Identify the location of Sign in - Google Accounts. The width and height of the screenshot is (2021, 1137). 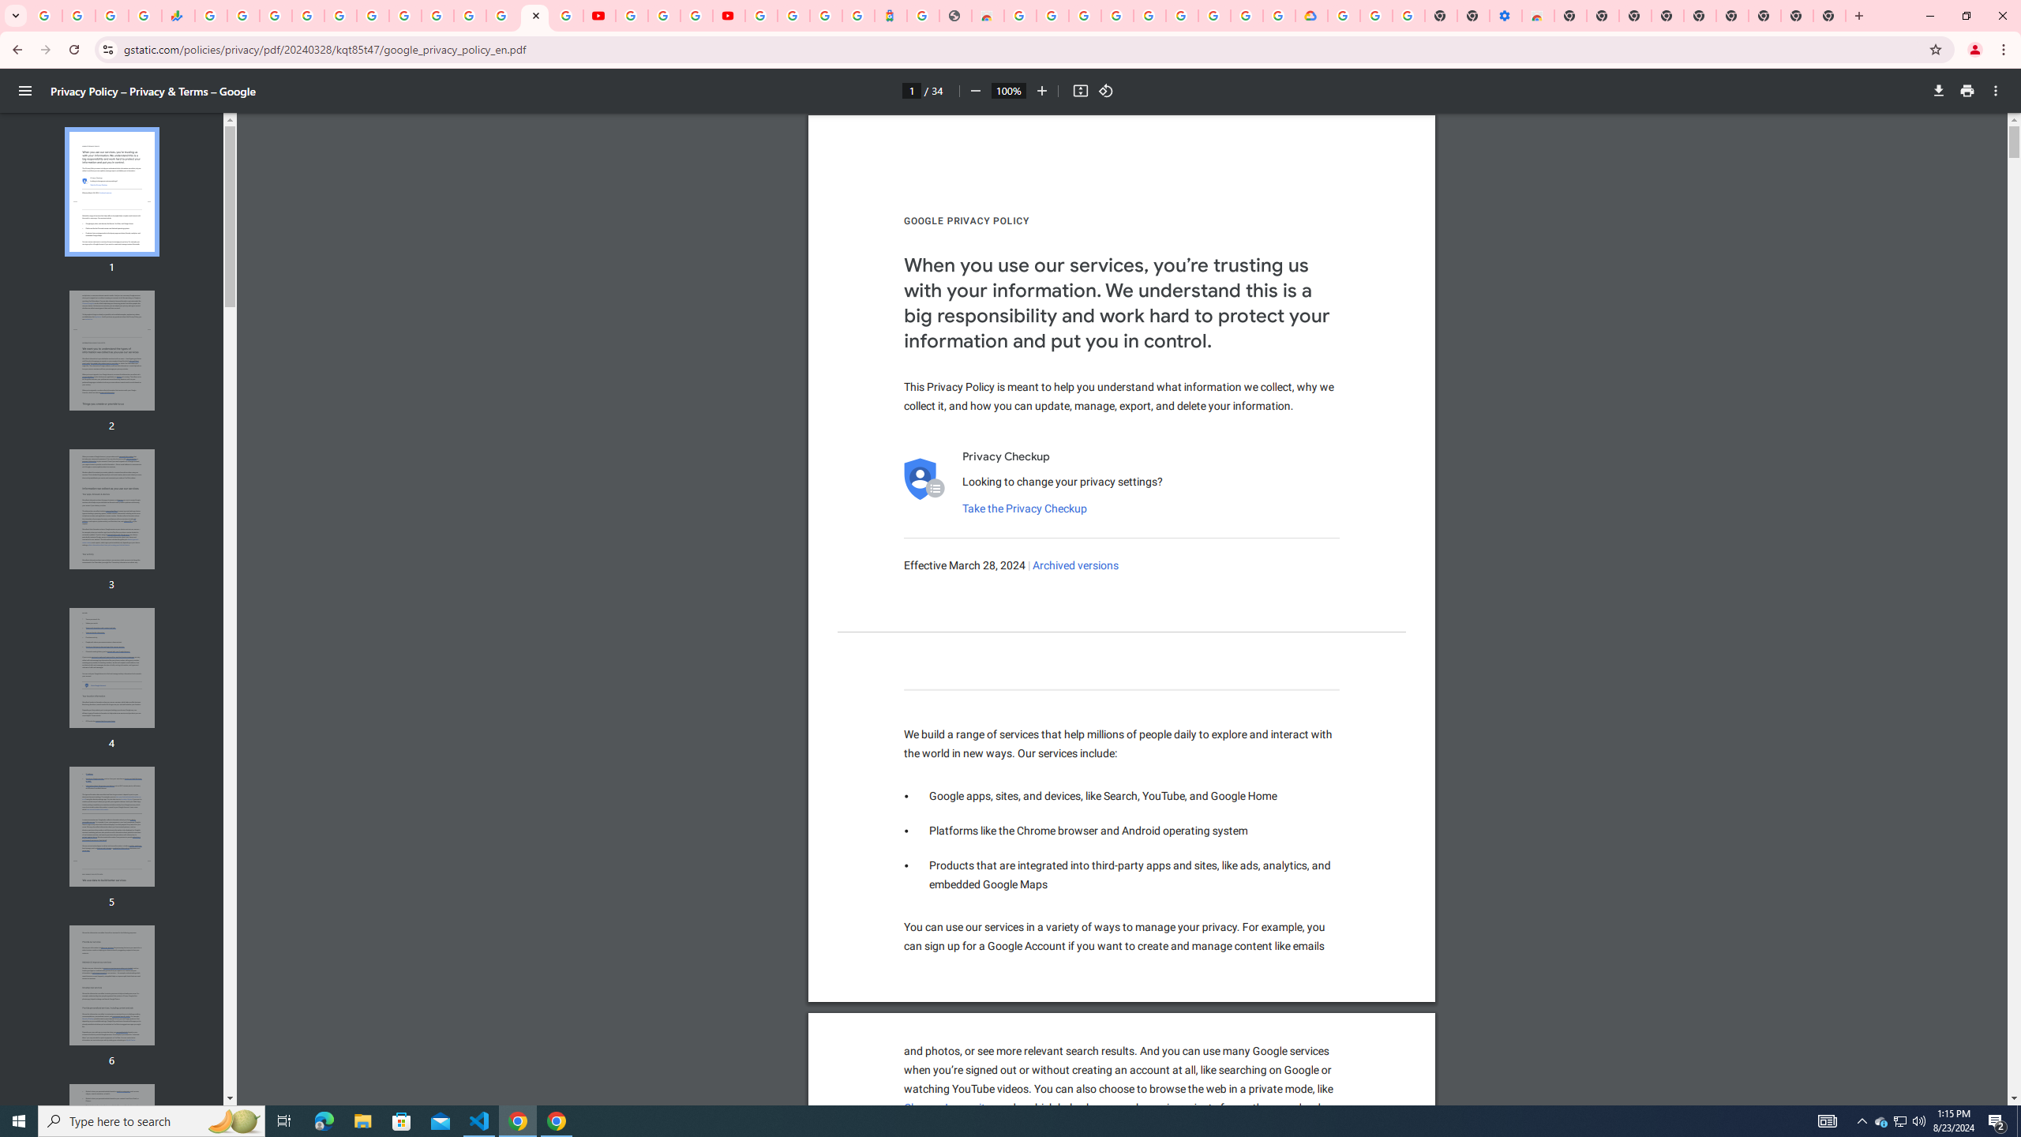
(761, 16).